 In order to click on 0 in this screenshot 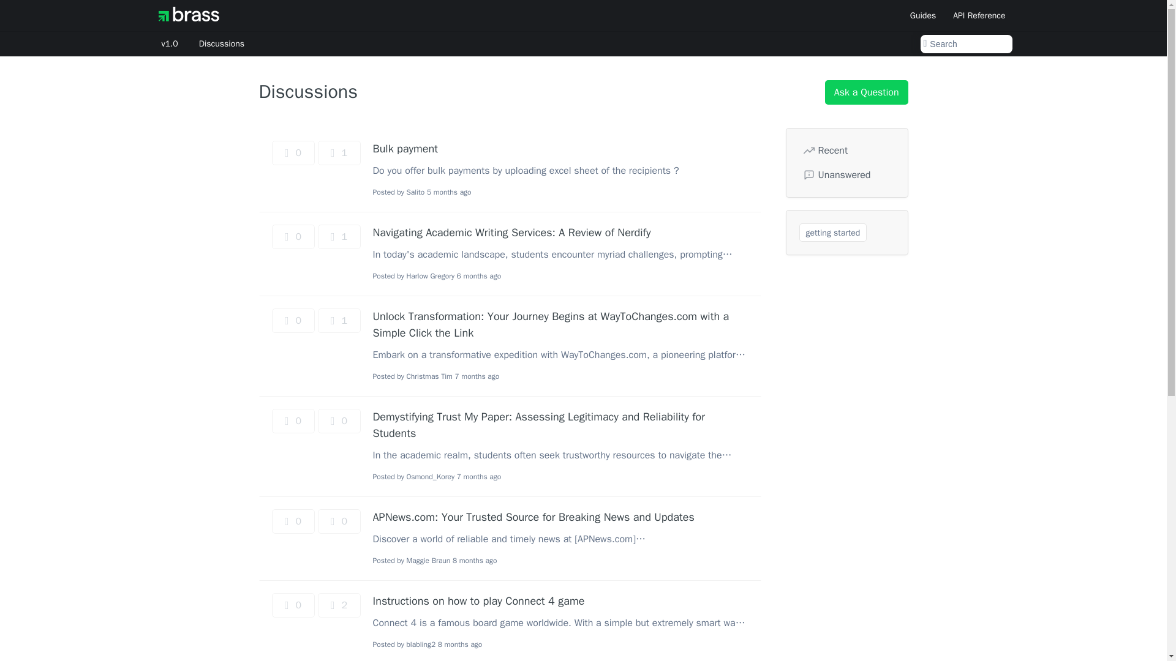, I will do `click(293, 153)`.